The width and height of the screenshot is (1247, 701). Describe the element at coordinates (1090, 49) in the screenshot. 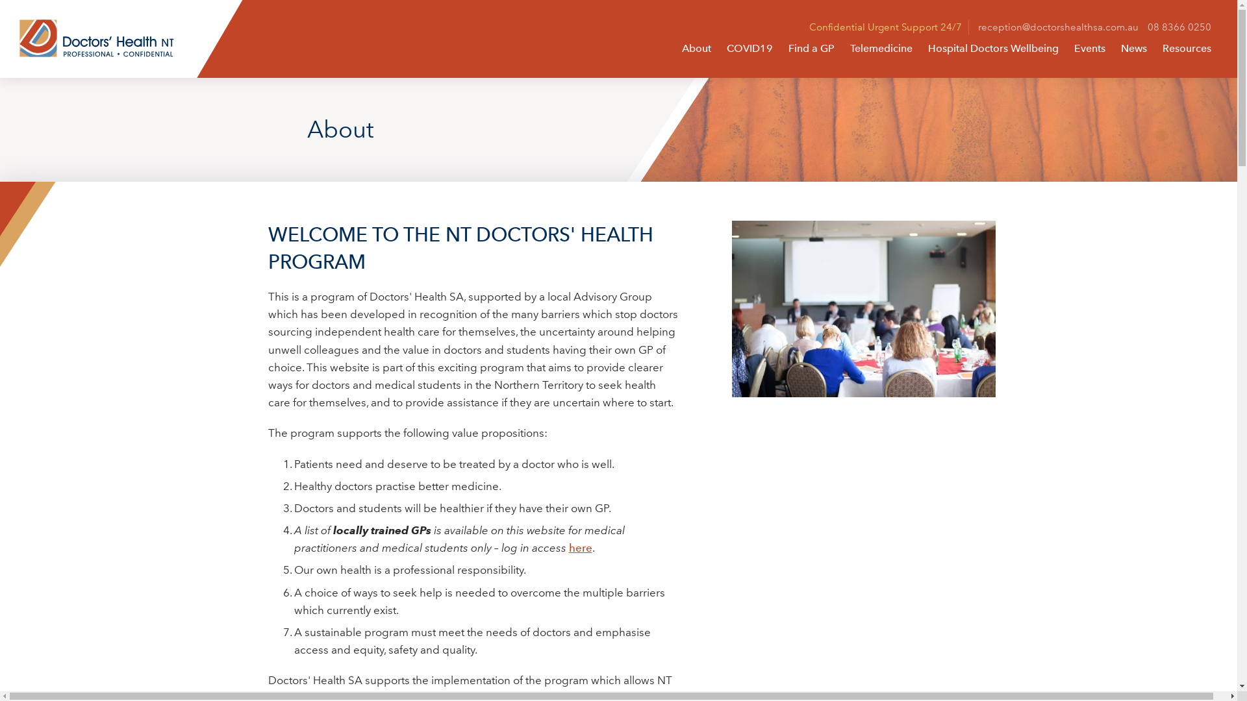

I see `Events` at that location.